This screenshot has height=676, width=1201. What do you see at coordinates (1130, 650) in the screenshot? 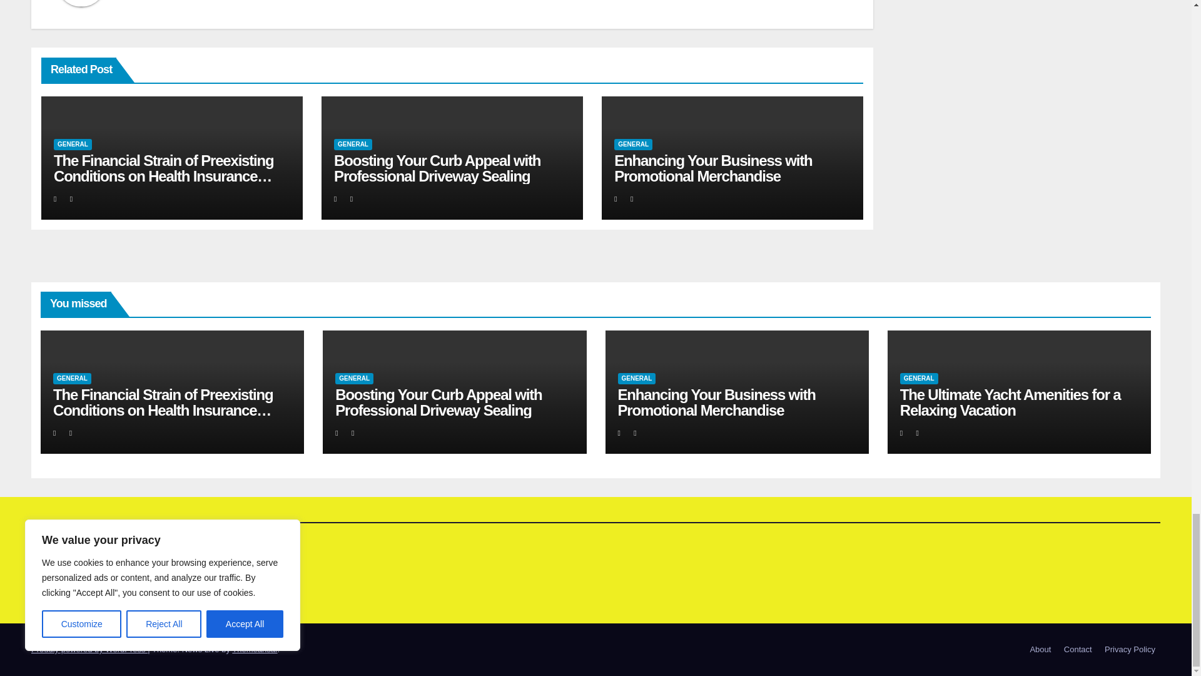
I see `Privacy Policy` at bounding box center [1130, 650].